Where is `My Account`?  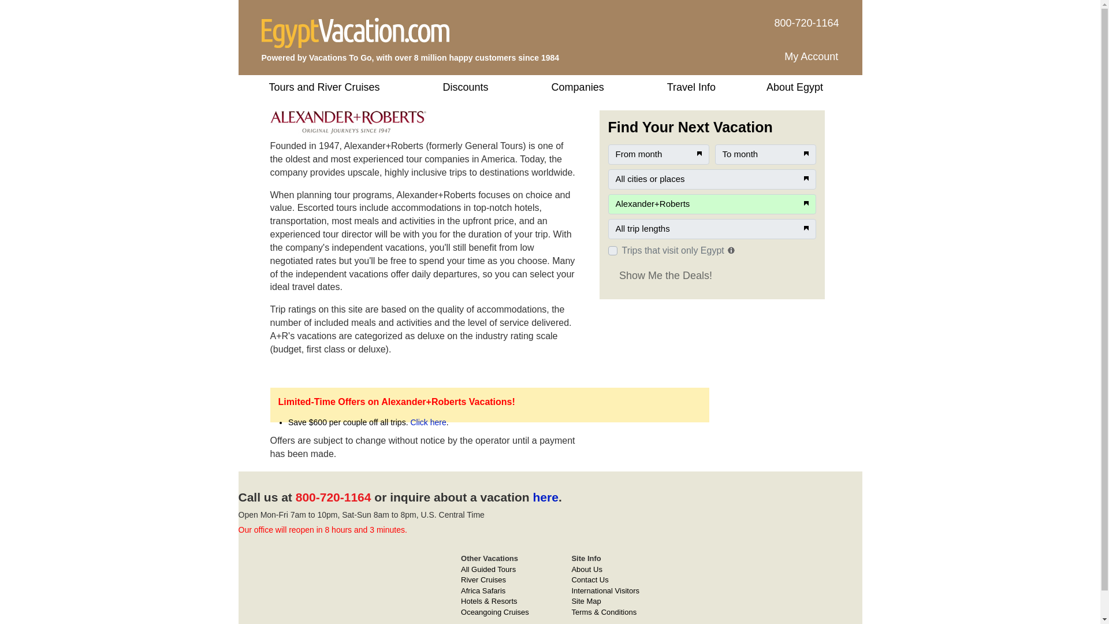
My Account is located at coordinates (811, 57).